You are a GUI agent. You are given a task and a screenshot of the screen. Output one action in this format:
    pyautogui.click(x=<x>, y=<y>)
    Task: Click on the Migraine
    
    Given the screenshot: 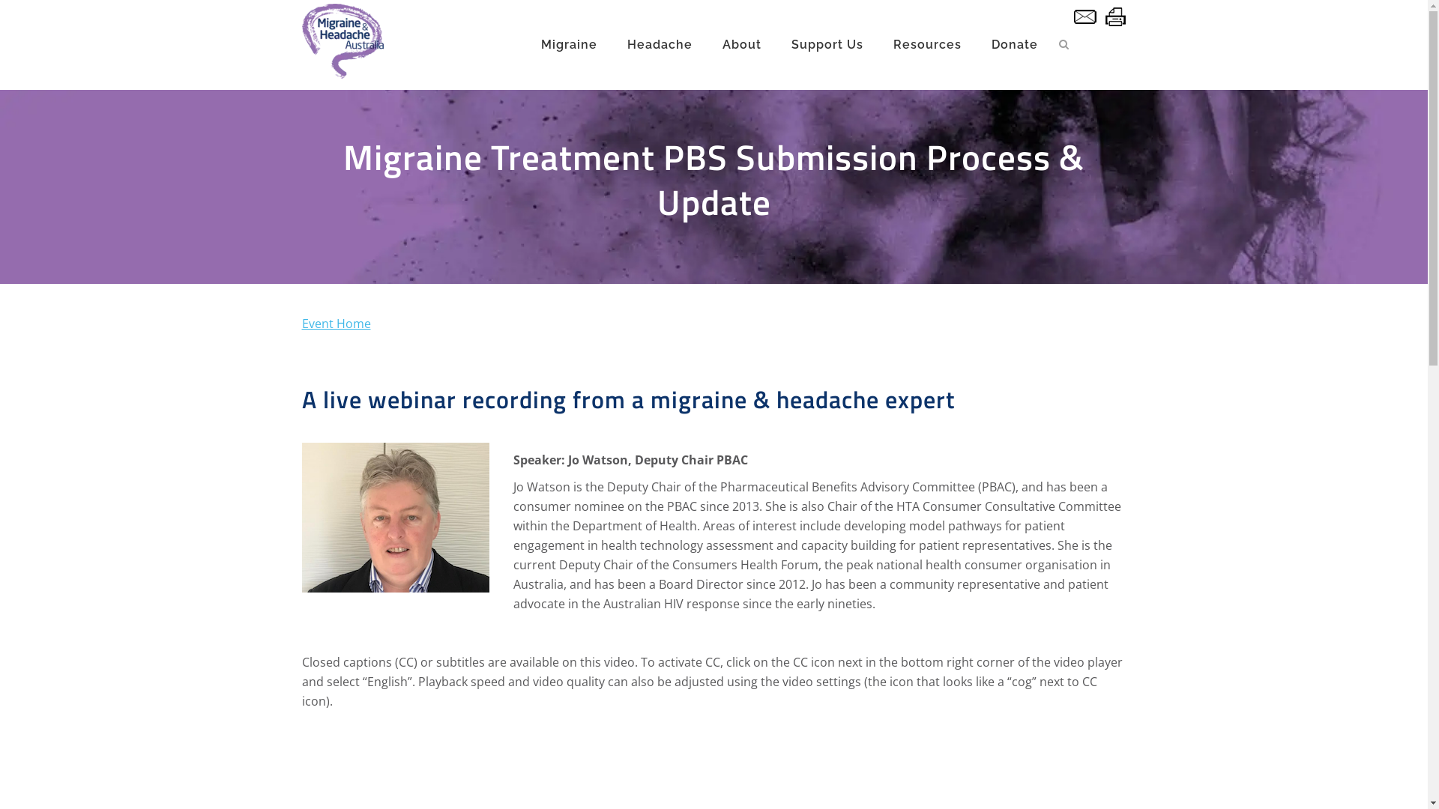 What is the action you would take?
    pyautogui.click(x=570, y=45)
    